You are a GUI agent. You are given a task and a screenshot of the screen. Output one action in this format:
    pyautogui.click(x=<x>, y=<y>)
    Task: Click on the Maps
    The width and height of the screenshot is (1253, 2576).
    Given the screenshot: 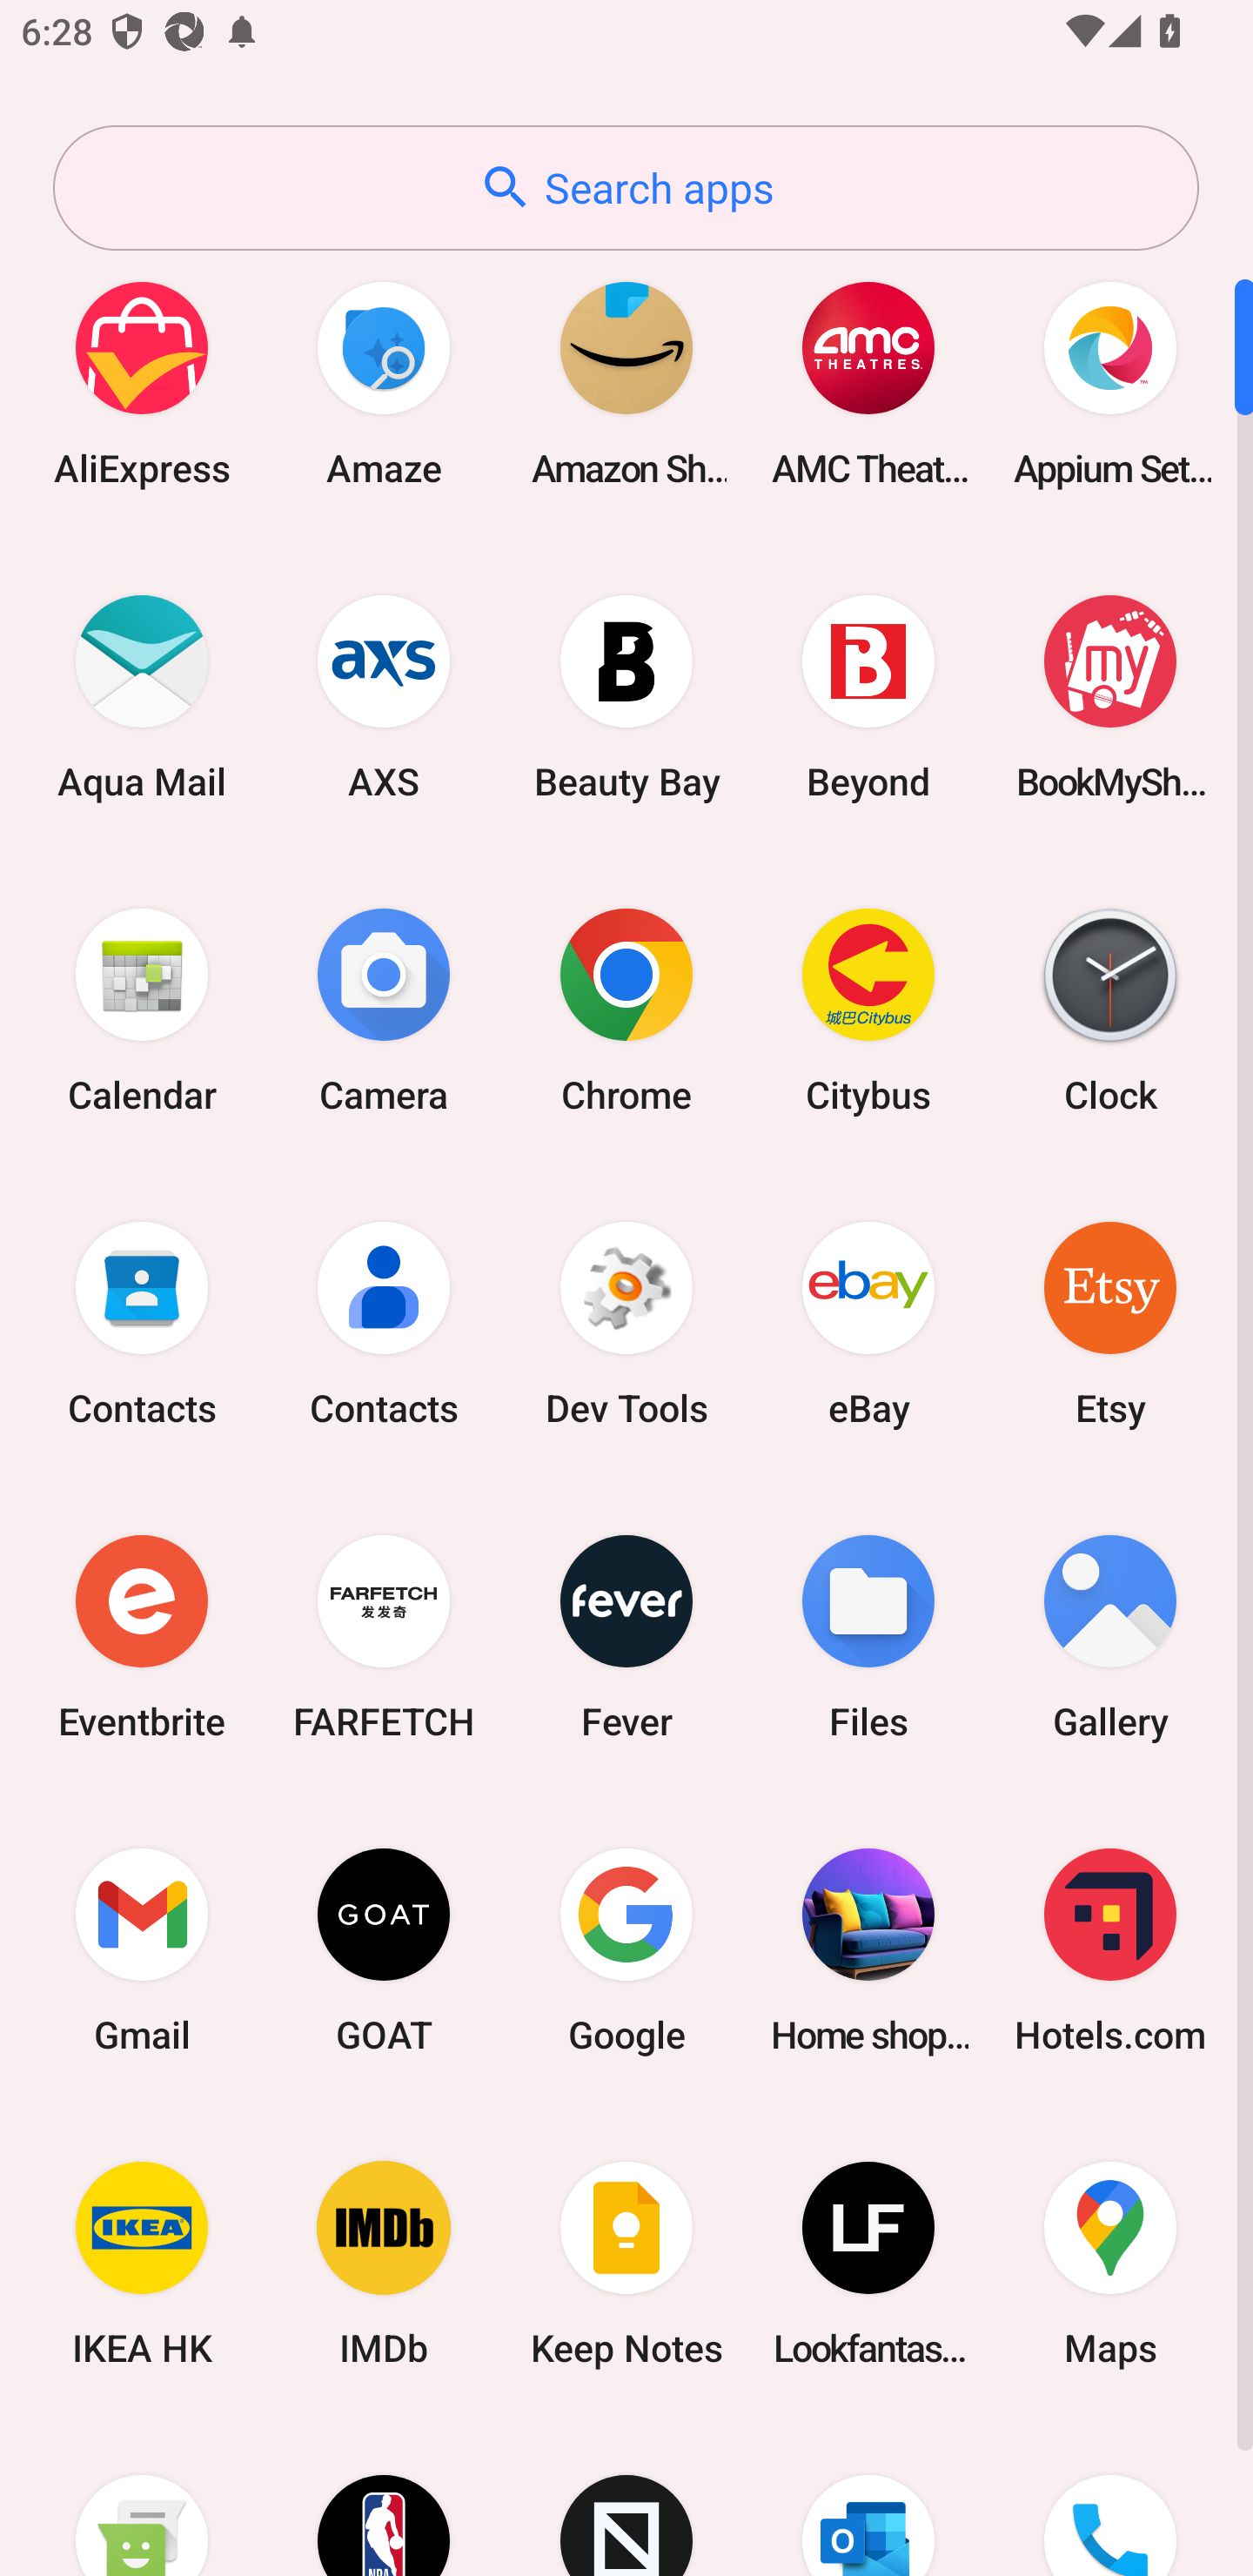 What is the action you would take?
    pyautogui.click(x=1110, y=2264)
    